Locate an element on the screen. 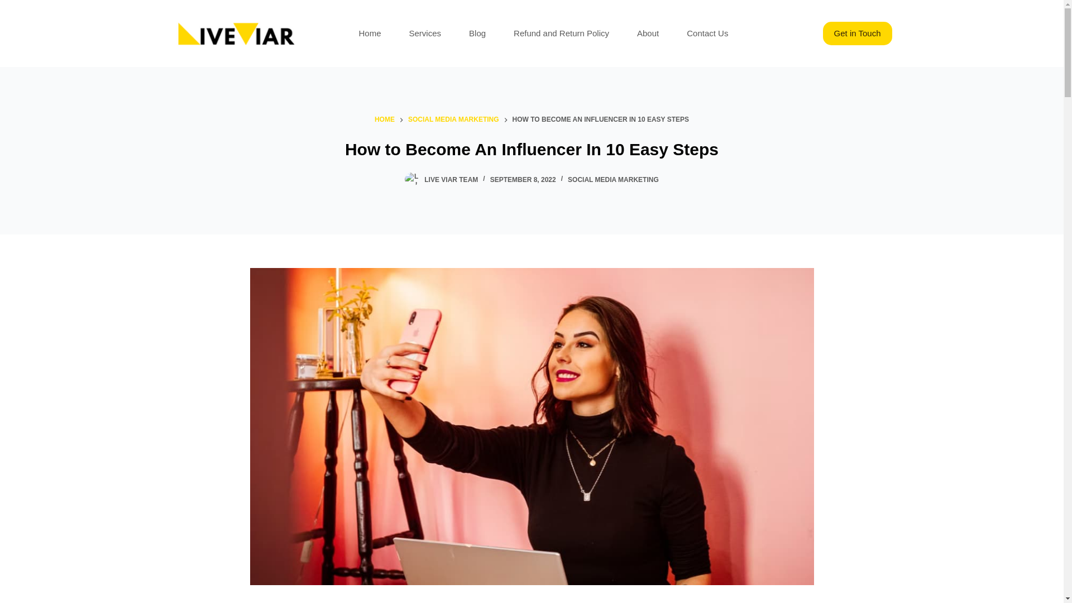 The height and width of the screenshot is (603, 1072). About is located at coordinates (648, 33).